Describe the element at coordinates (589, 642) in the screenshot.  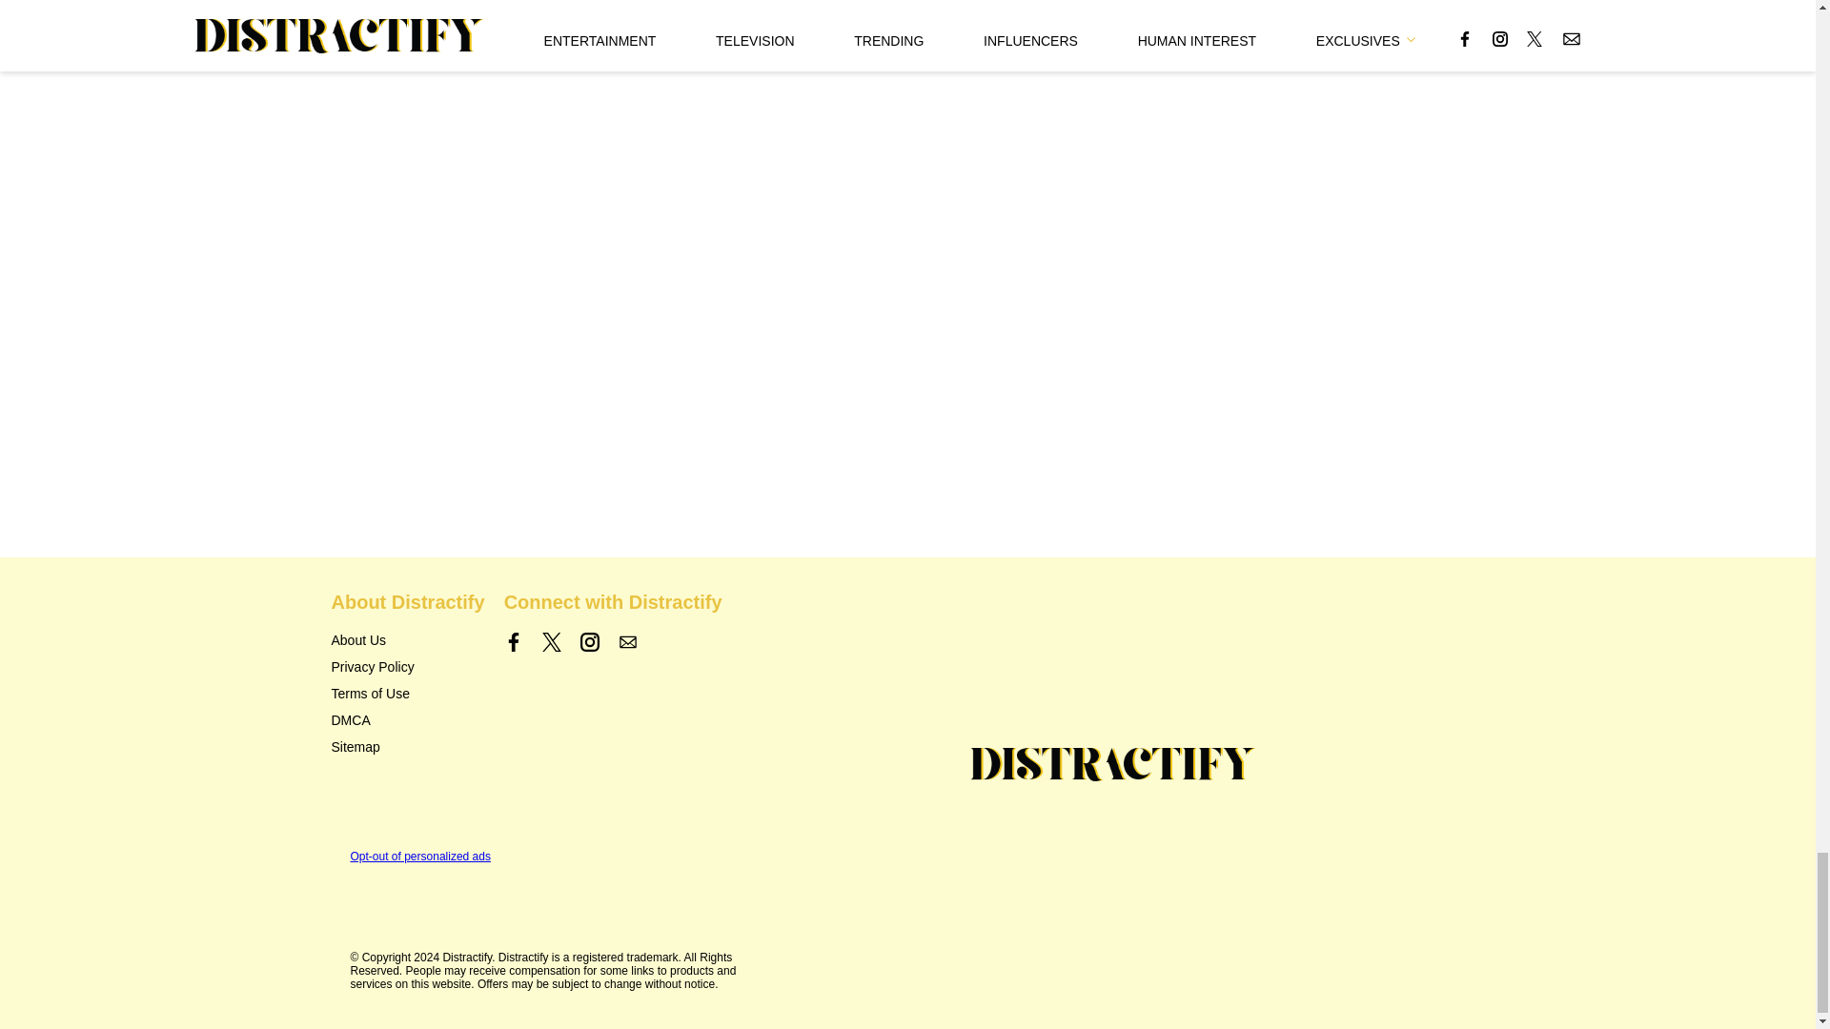
I see `Link to Instagram` at that location.